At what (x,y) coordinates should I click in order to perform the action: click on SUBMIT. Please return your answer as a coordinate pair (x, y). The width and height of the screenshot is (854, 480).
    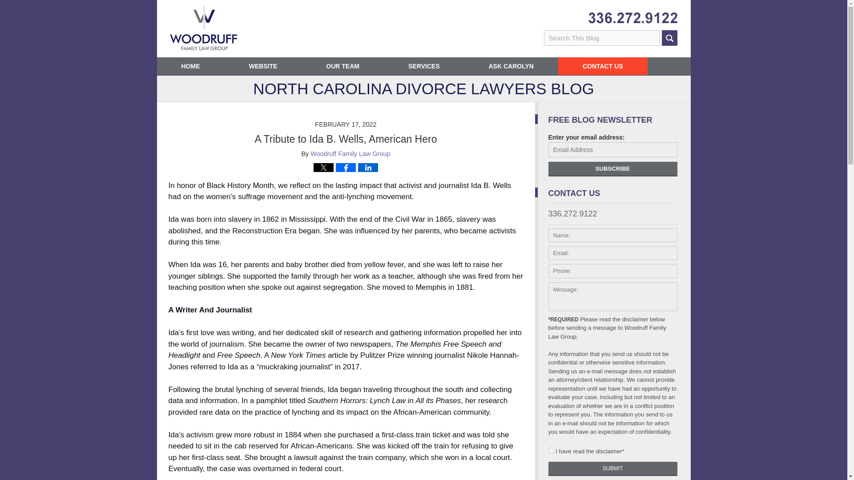
    Looking at the image, I should click on (612, 468).